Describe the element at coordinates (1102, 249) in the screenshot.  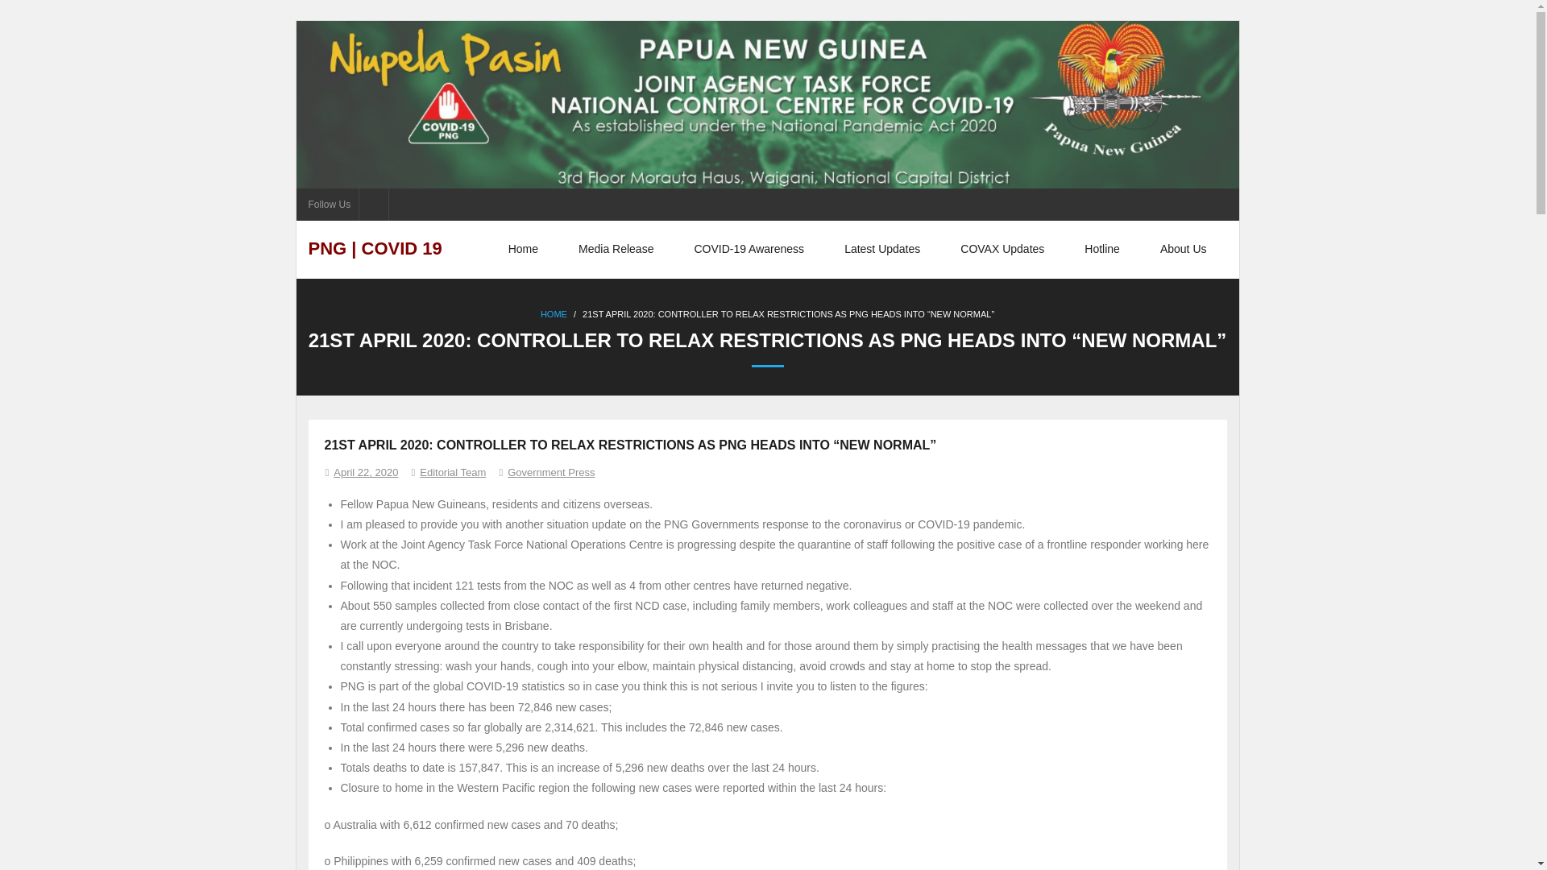
I see `Hotline` at that location.